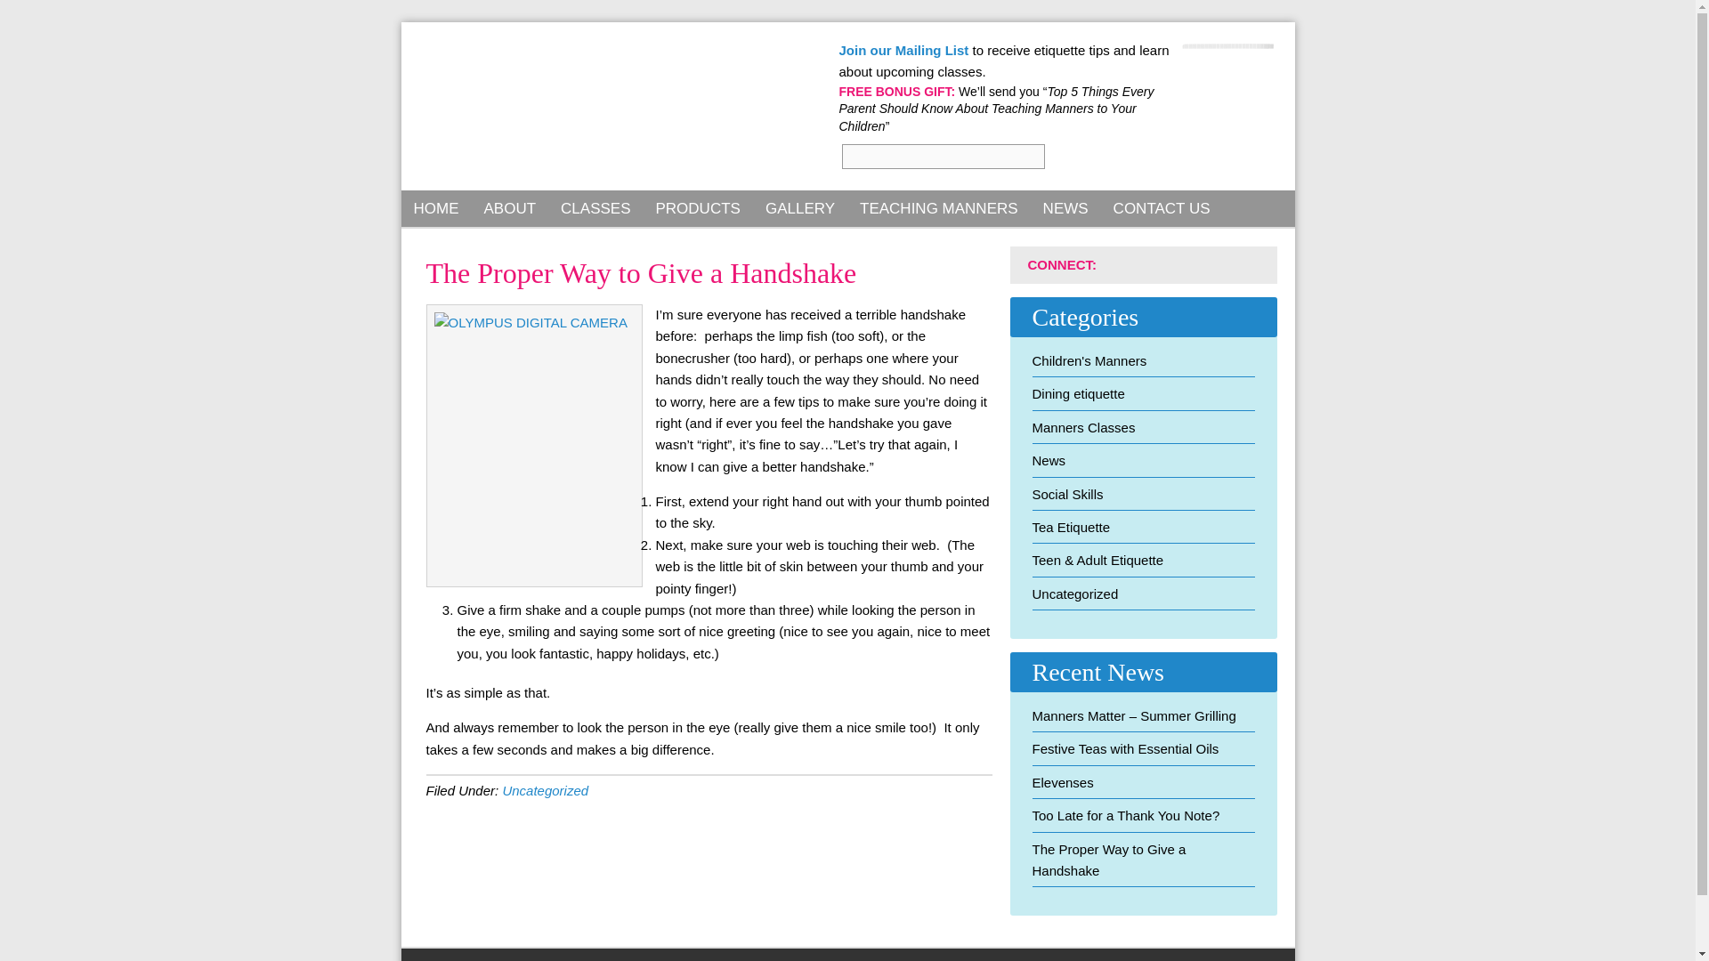 The width and height of the screenshot is (1709, 961). Describe the element at coordinates (1063, 781) in the screenshot. I see `Elevenses` at that location.